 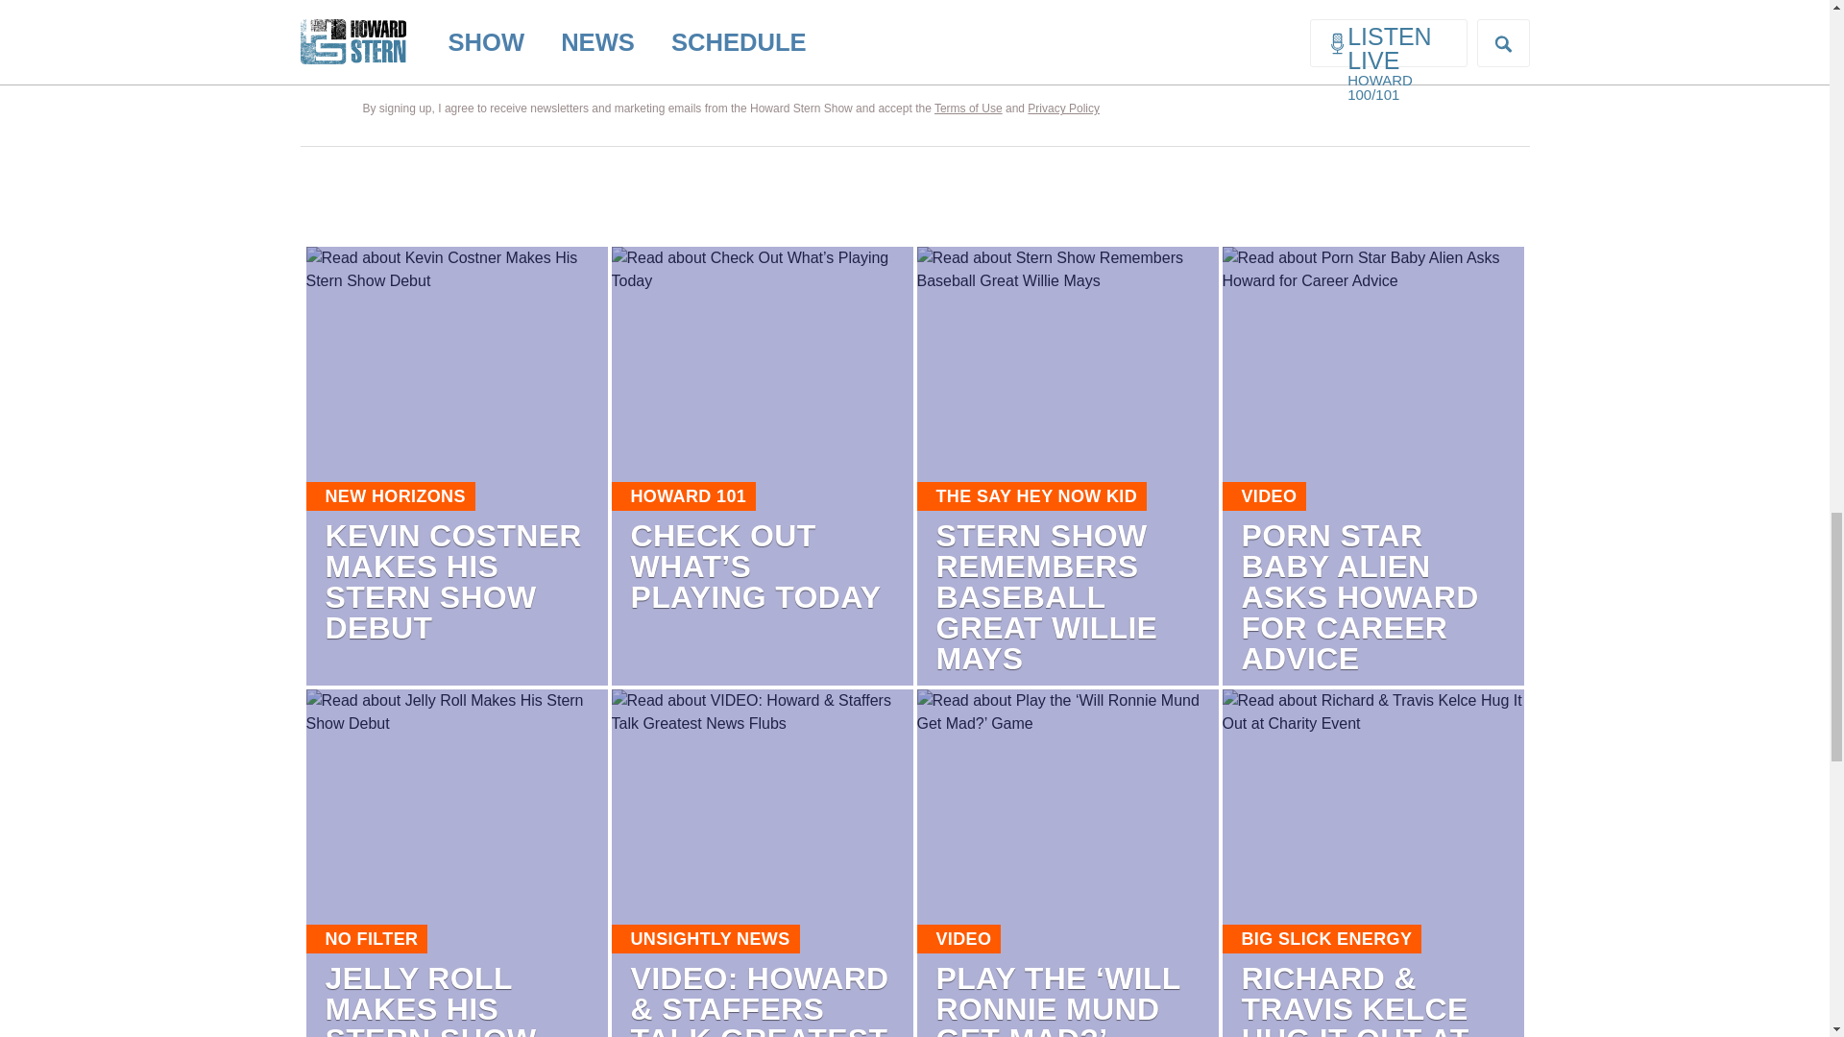 I want to click on Privacy Policy, so click(x=1062, y=108).